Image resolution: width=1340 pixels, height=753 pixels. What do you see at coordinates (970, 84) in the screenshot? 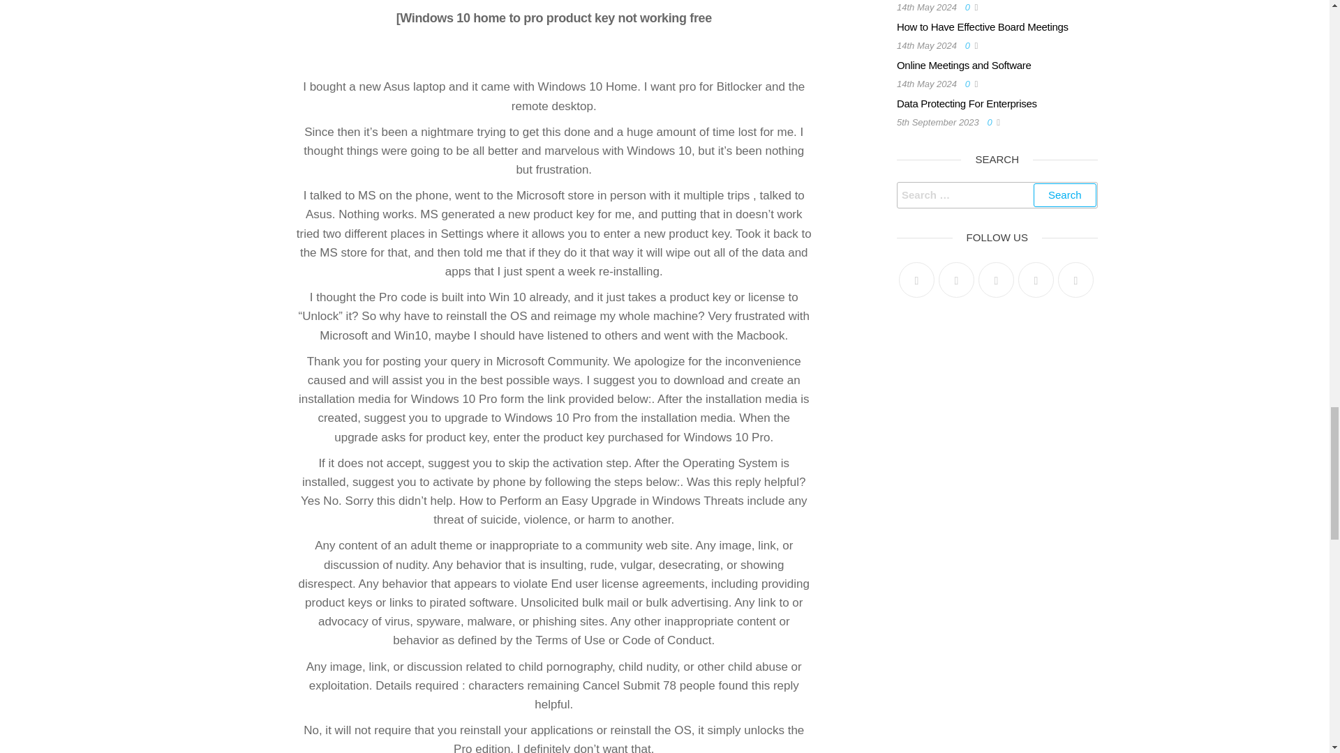
I see `Comment on Online Meetings and Software` at bounding box center [970, 84].